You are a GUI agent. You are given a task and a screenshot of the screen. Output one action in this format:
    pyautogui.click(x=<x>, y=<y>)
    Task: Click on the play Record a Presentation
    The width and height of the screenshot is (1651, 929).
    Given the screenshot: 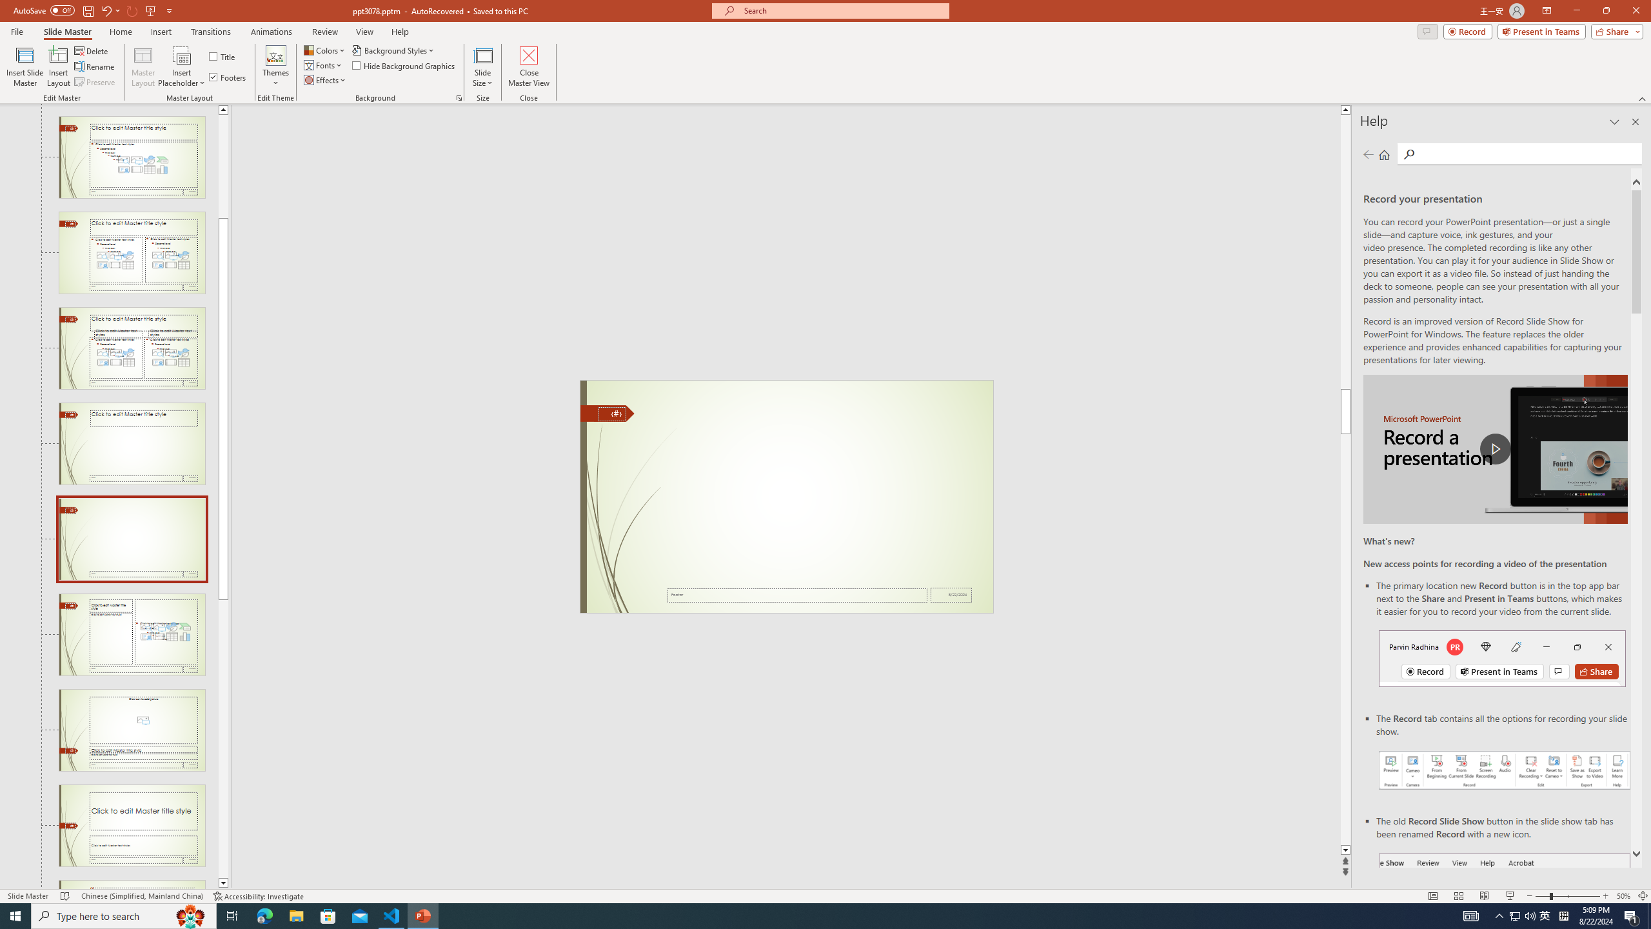 What is the action you would take?
    pyautogui.click(x=1495, y=449)
    